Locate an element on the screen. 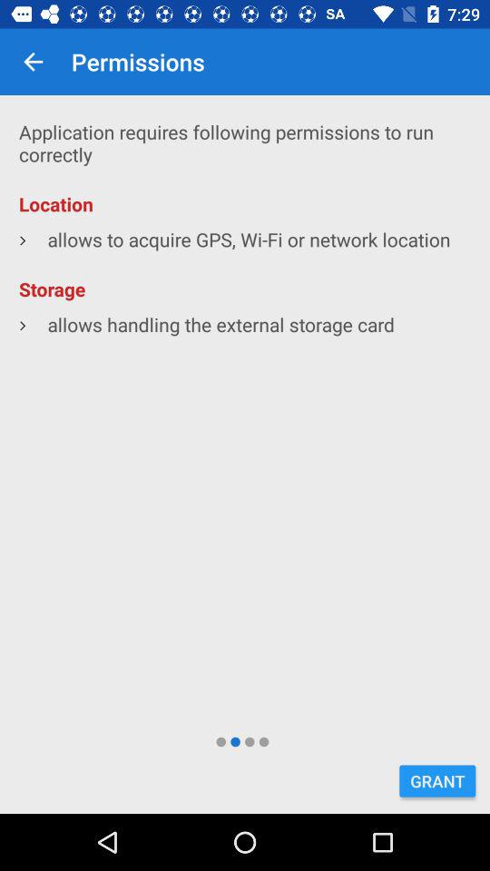 This screenshot has height=871, width=490. jump until grant is located at coordinates (437, 780).